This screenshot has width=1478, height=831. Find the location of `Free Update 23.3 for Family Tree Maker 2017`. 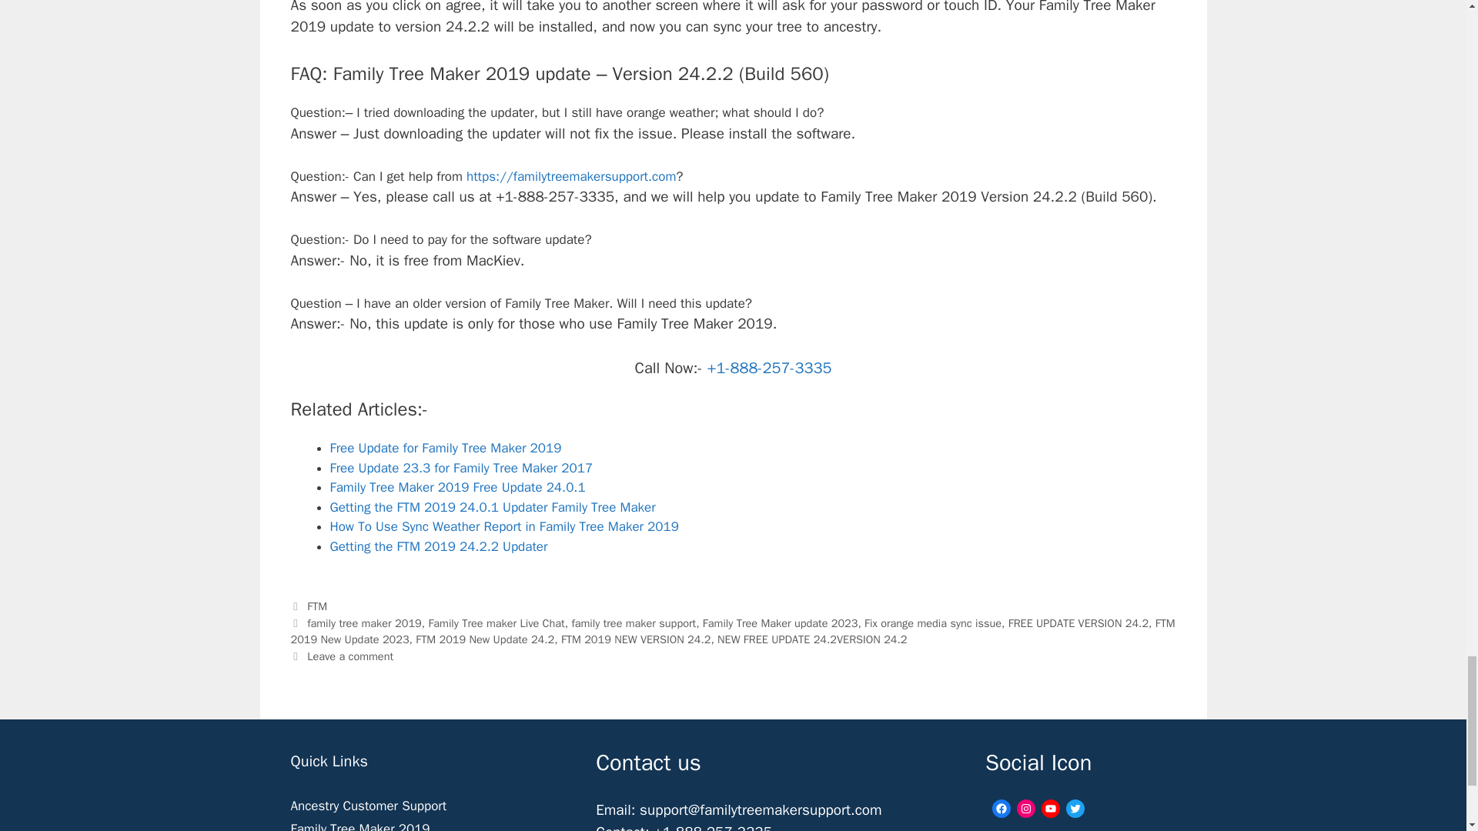

Free Update 23.3 for Family Tree Maker 2017 is located at coordinates (460, 468).